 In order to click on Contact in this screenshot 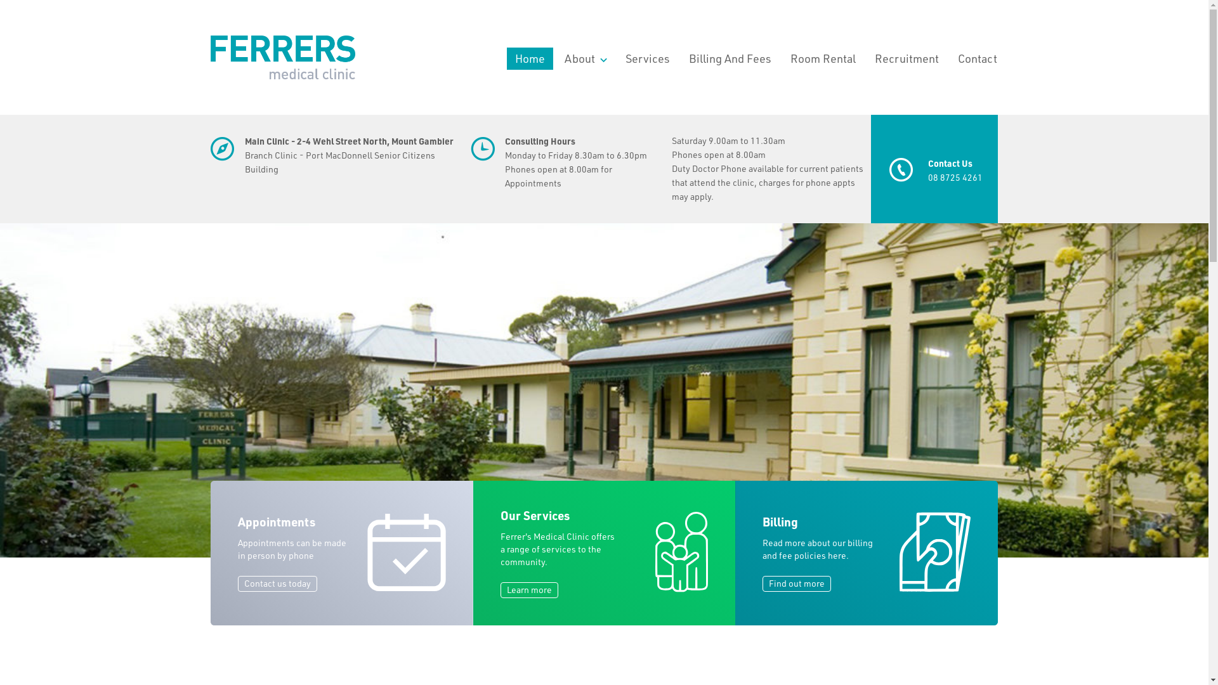, I will do `click(978, 58)`.